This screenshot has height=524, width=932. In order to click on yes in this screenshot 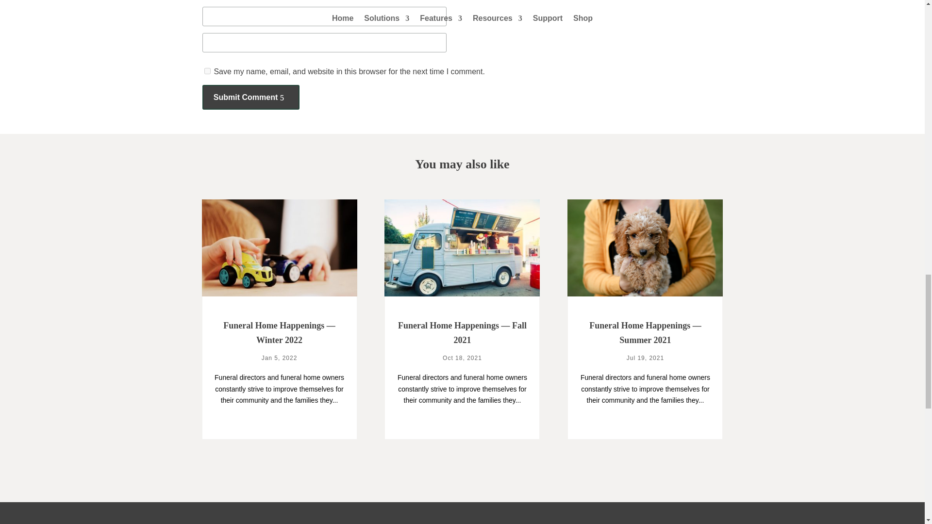, I will do `click(207, 71)`.